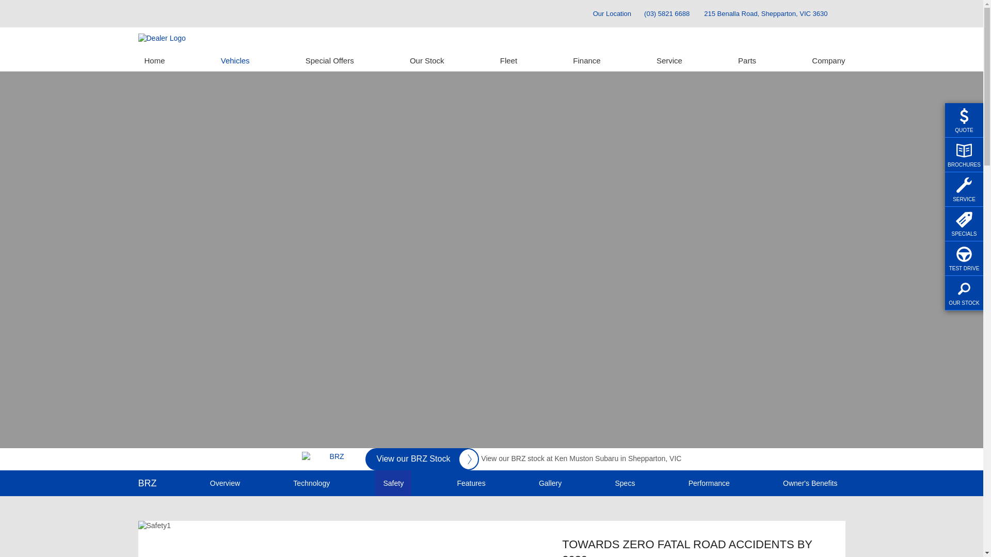 This screenshot has height=557, width=991. I want to click on Finance, so click(586, 61).